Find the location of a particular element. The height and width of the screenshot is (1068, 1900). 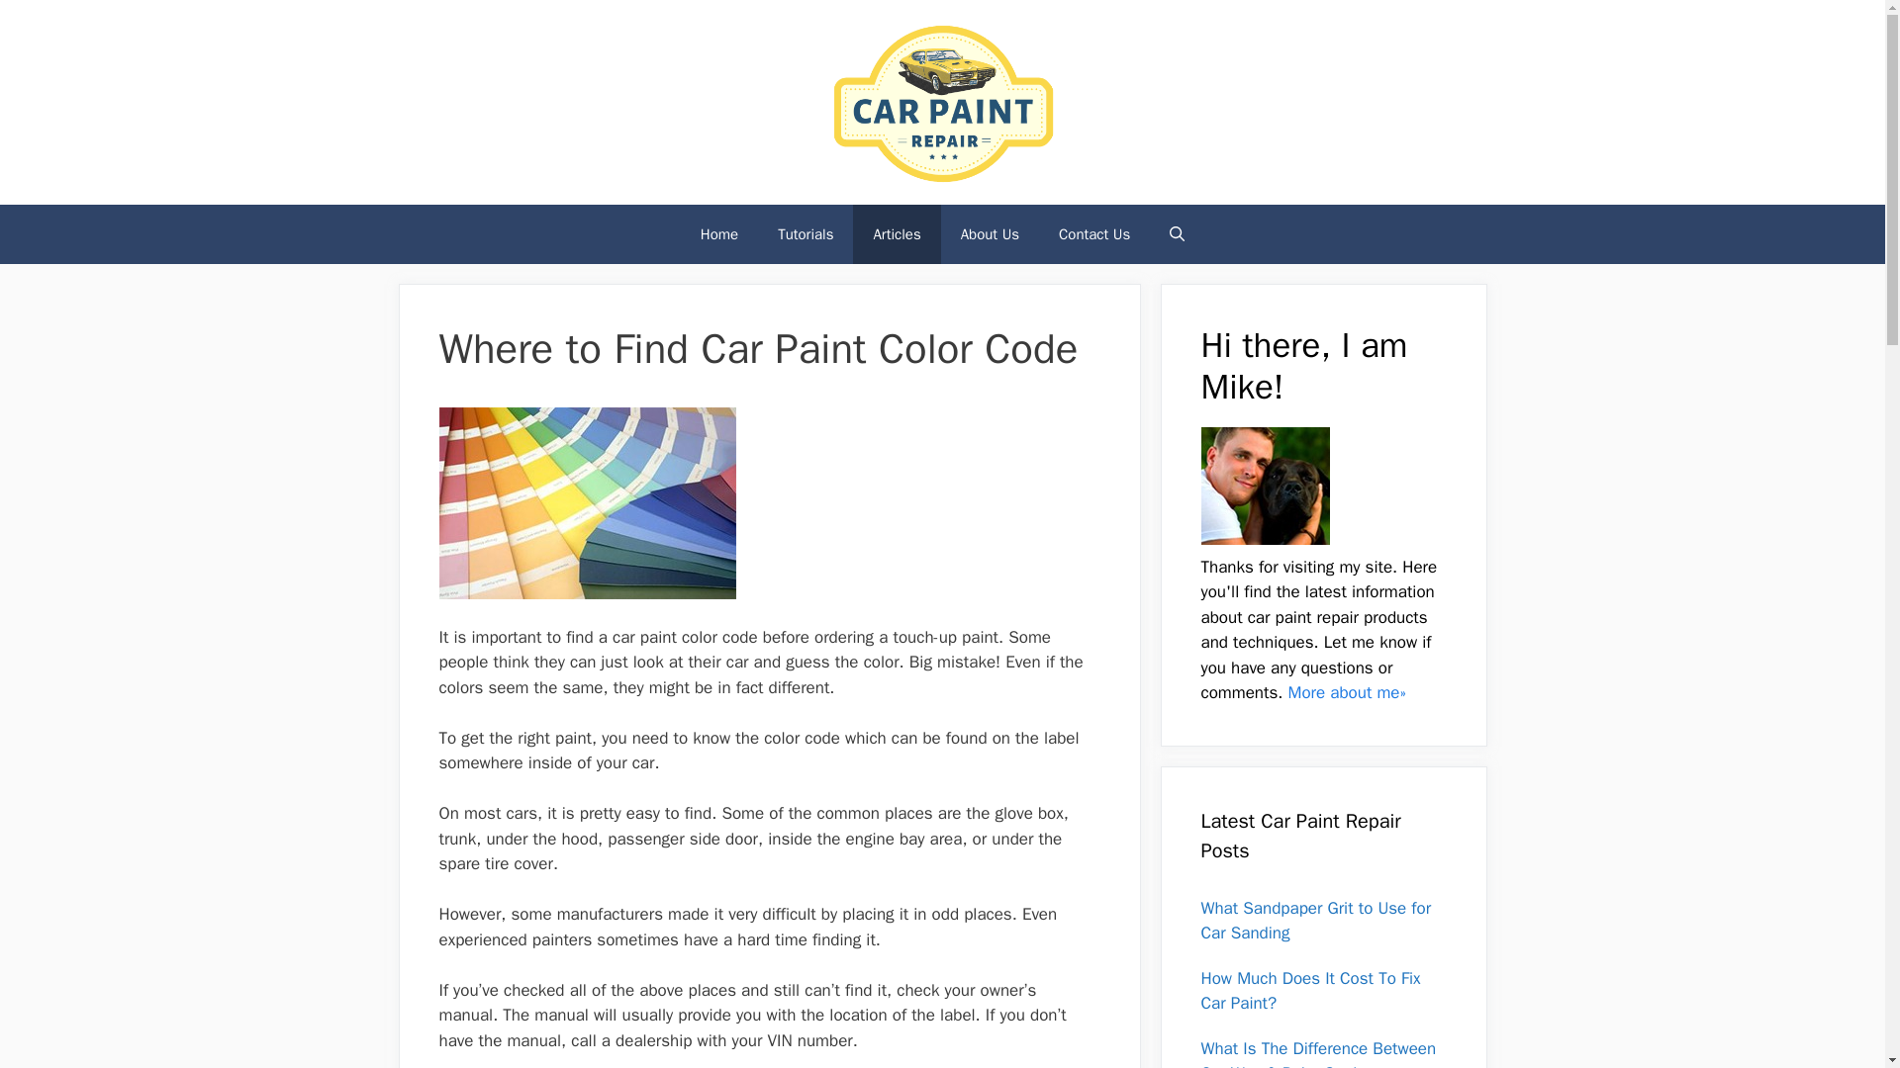

About Us is located at coordinates (990, 233).